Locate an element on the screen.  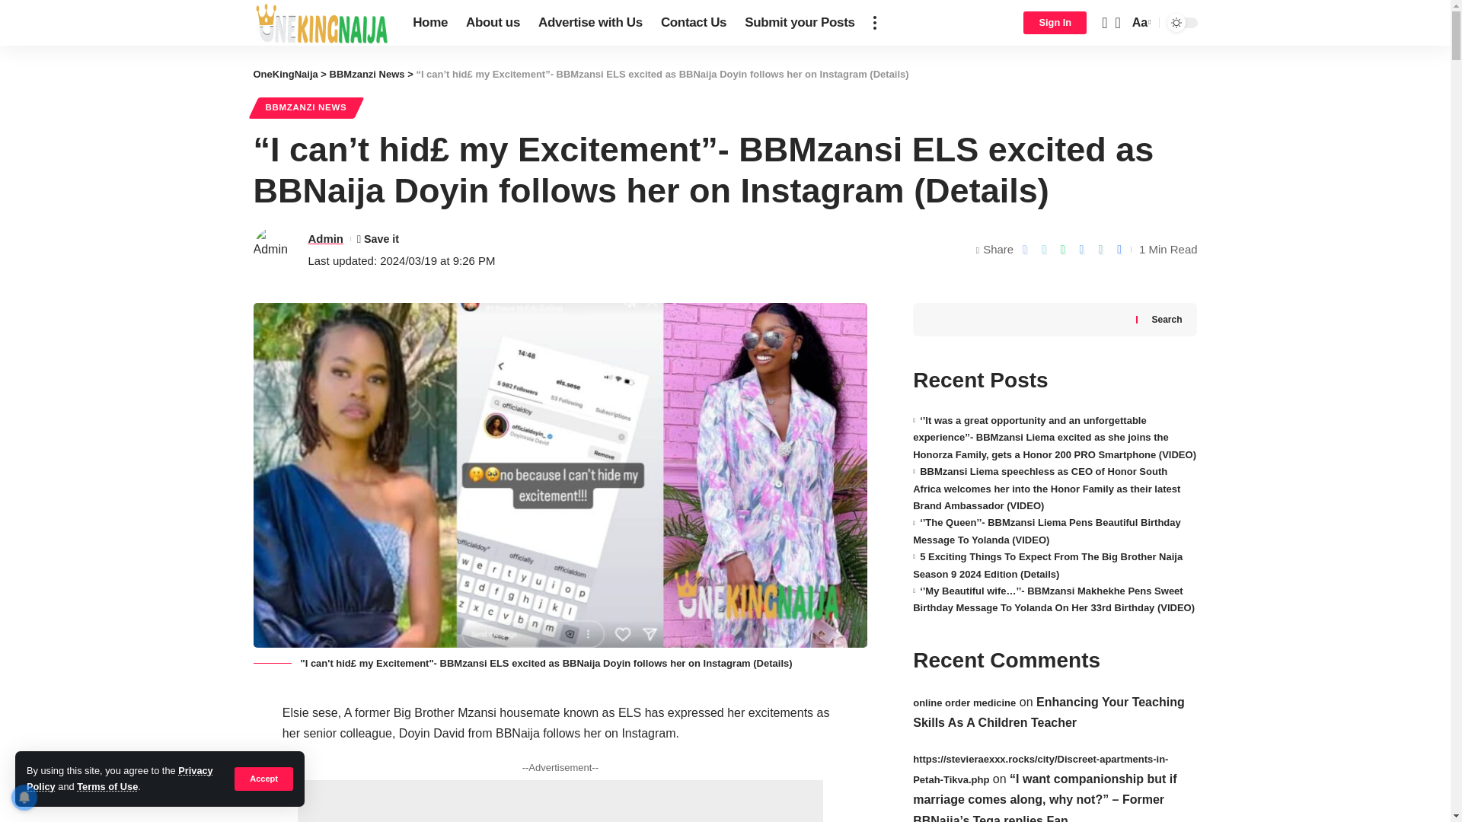
Advertisement is located at coordinates (560, 801).